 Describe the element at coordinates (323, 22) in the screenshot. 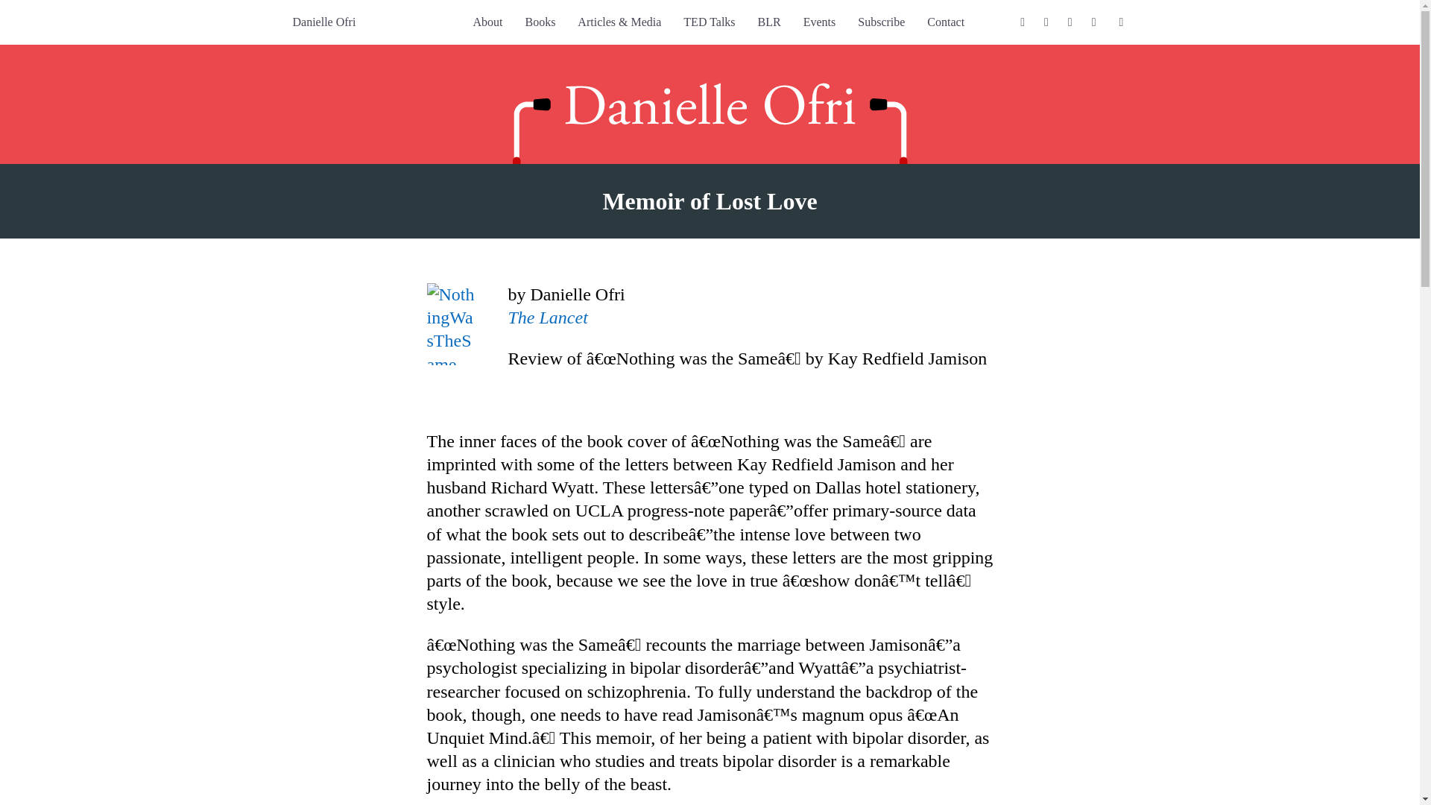

I see `Danielle Ofri` at that location.